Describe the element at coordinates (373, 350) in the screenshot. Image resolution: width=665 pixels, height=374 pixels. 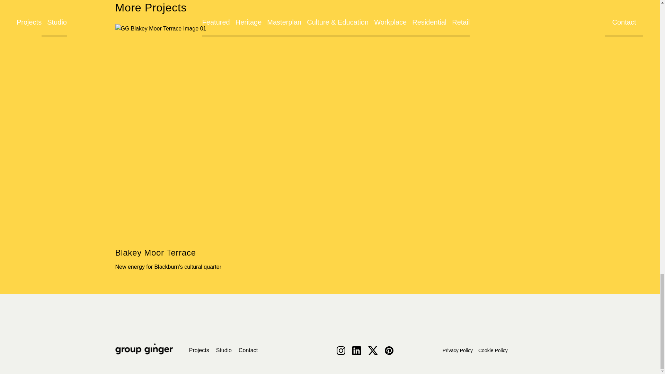
I see `Twitter` at that location.